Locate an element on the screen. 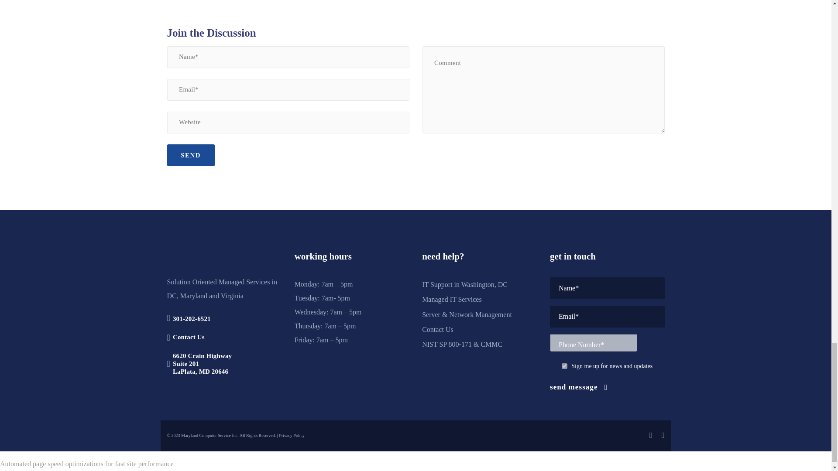 This screenshot has height=471, width=838. Send is located at coordinates (190, 155).